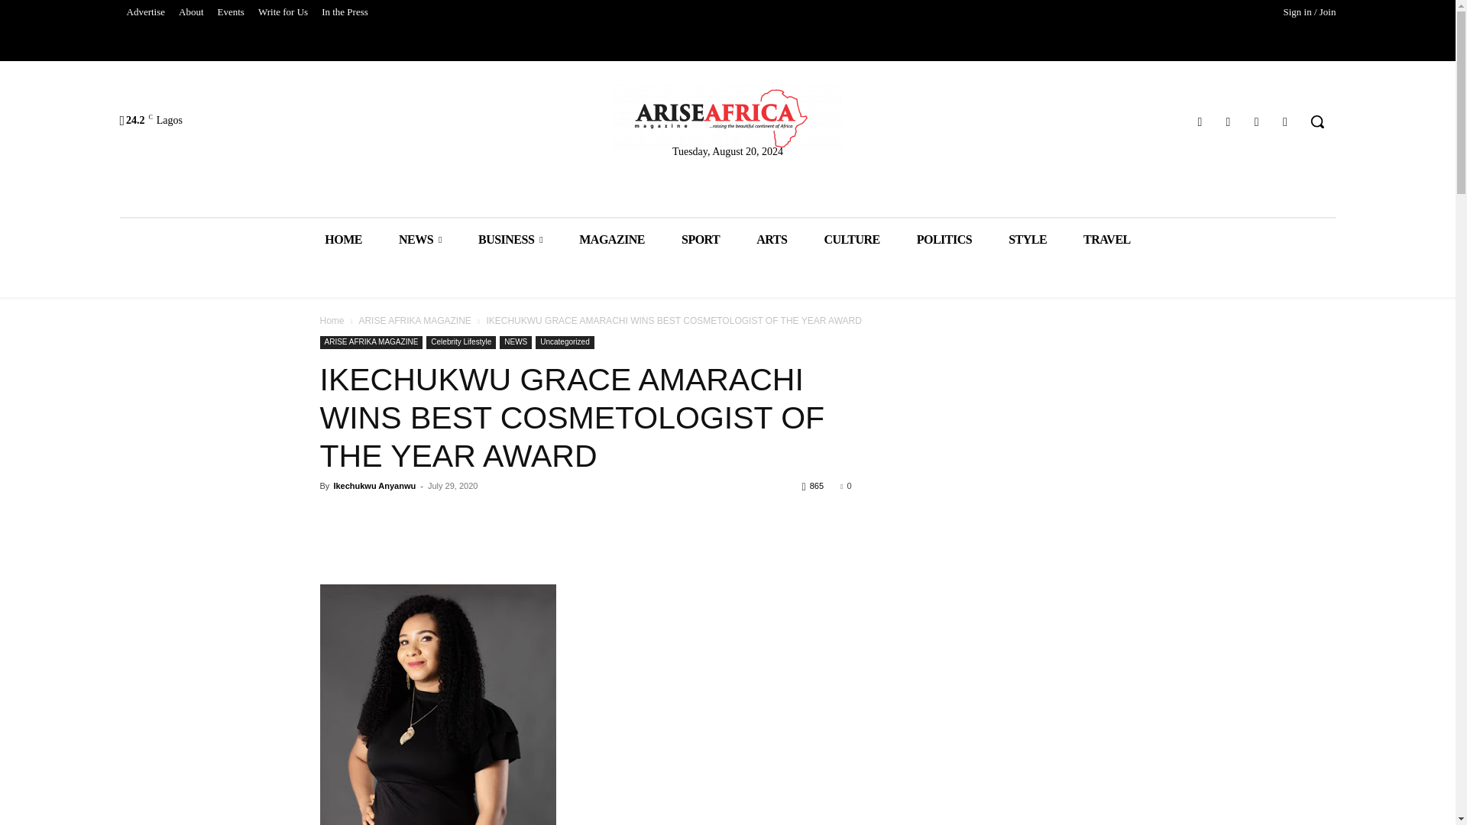 Image resolution: width=1467 pixels, height=825 pixels. What do you see at coordinates (1200, 121) in the screenshot?
I see `Facebook` at bounding box center [1200, 121].